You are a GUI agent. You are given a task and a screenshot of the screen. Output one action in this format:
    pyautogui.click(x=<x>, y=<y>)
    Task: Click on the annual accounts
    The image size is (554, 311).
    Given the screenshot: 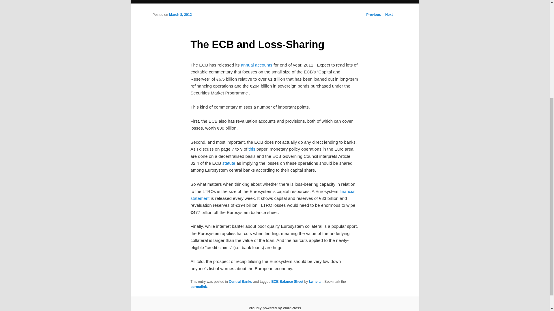 What is the action you would take?
    pyautogui.click(x=257, y=65)
    